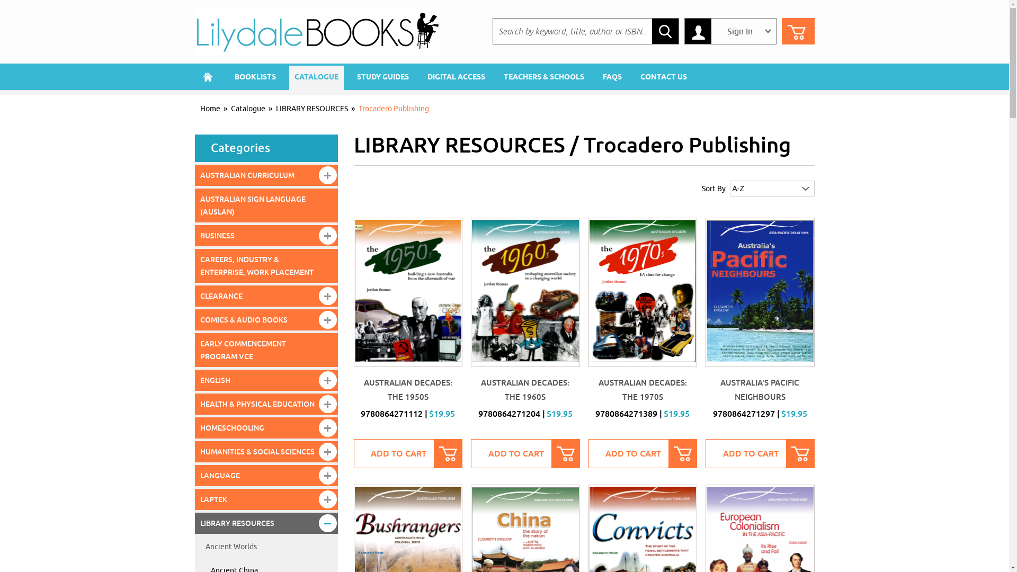 This screenshot has height=572, width=1017. What do you see at coordinates (525, 292) in the screenshot?
I see `AUSTRALIAN DECADES: THE 1960S` at bounding box center [525, 292].